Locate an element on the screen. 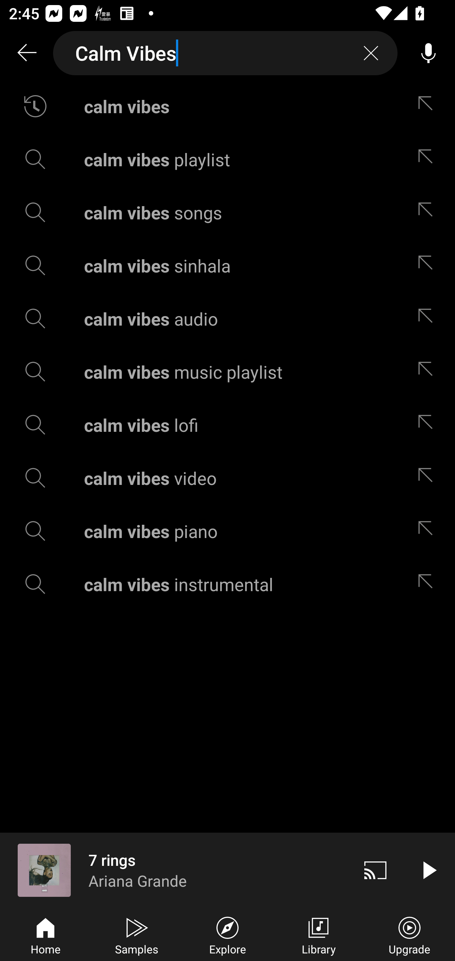  calm vibes songs Edit suggestion calm vibes songs is located at coordinates (227, 212).